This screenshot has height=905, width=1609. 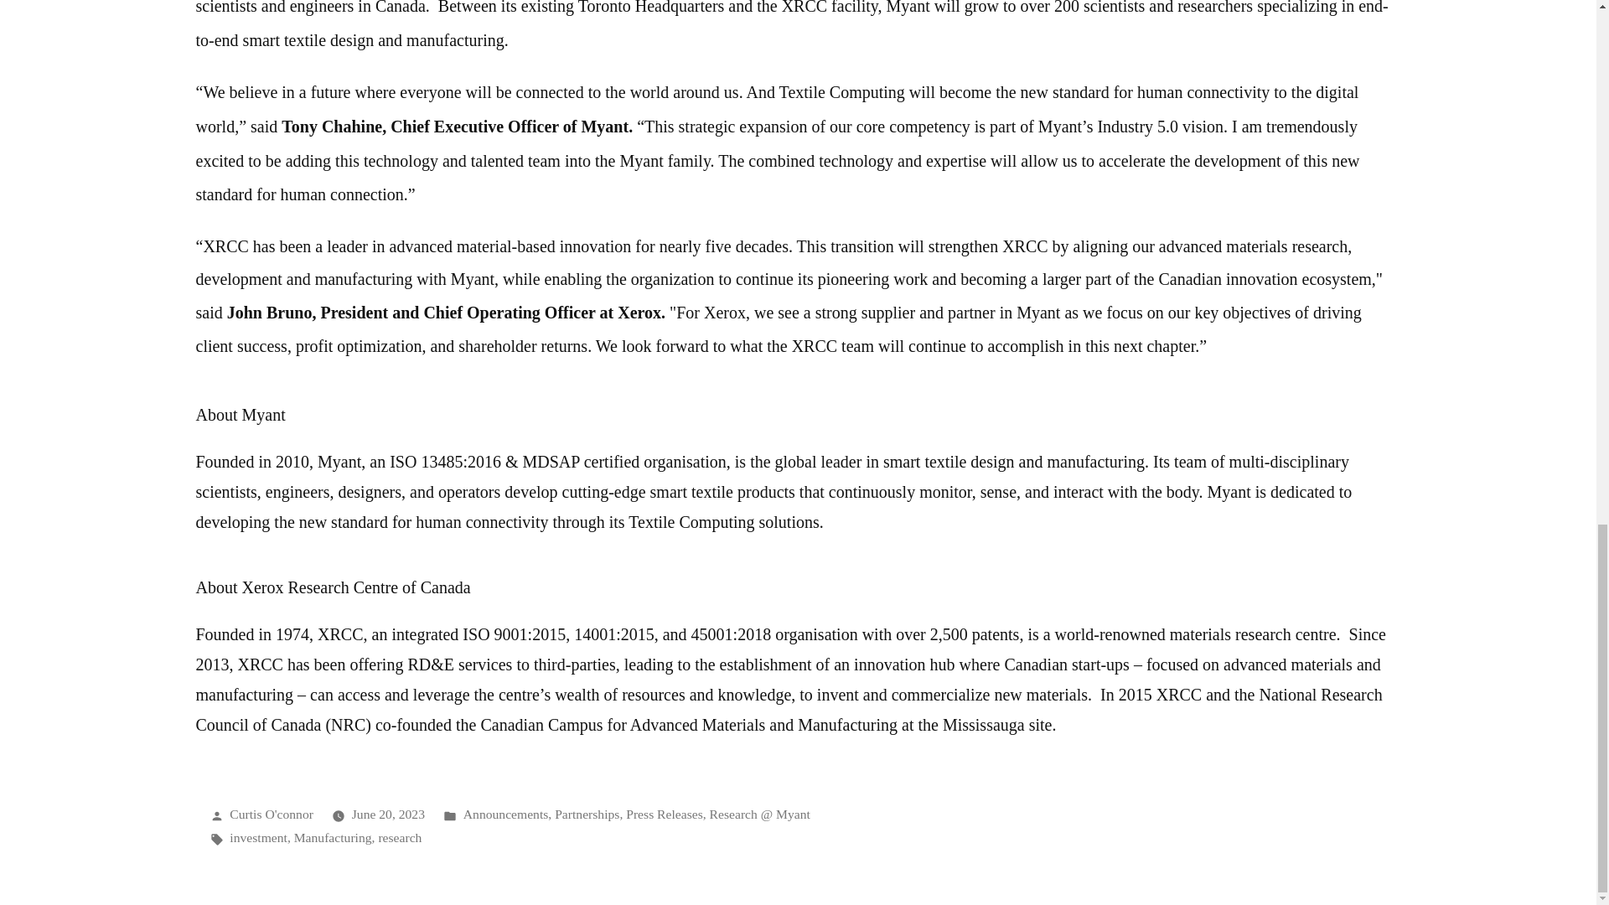 What do you see at coordinates (505, 814) in the screenshot?
I see `Announcements` at bounding box center [505, 814].